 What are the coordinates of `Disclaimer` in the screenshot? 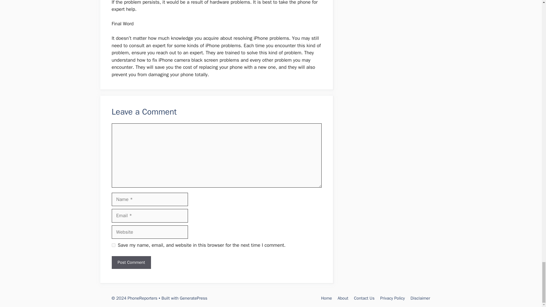 It's located at (420, 298).